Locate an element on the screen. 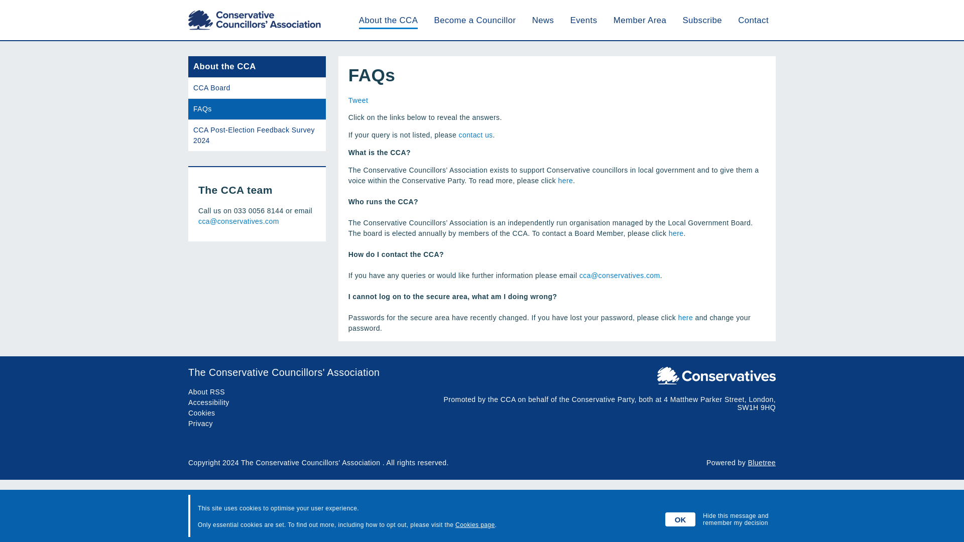 This screenshot has height=542, width=964. Bluetree is located at coordinates (762, 462).